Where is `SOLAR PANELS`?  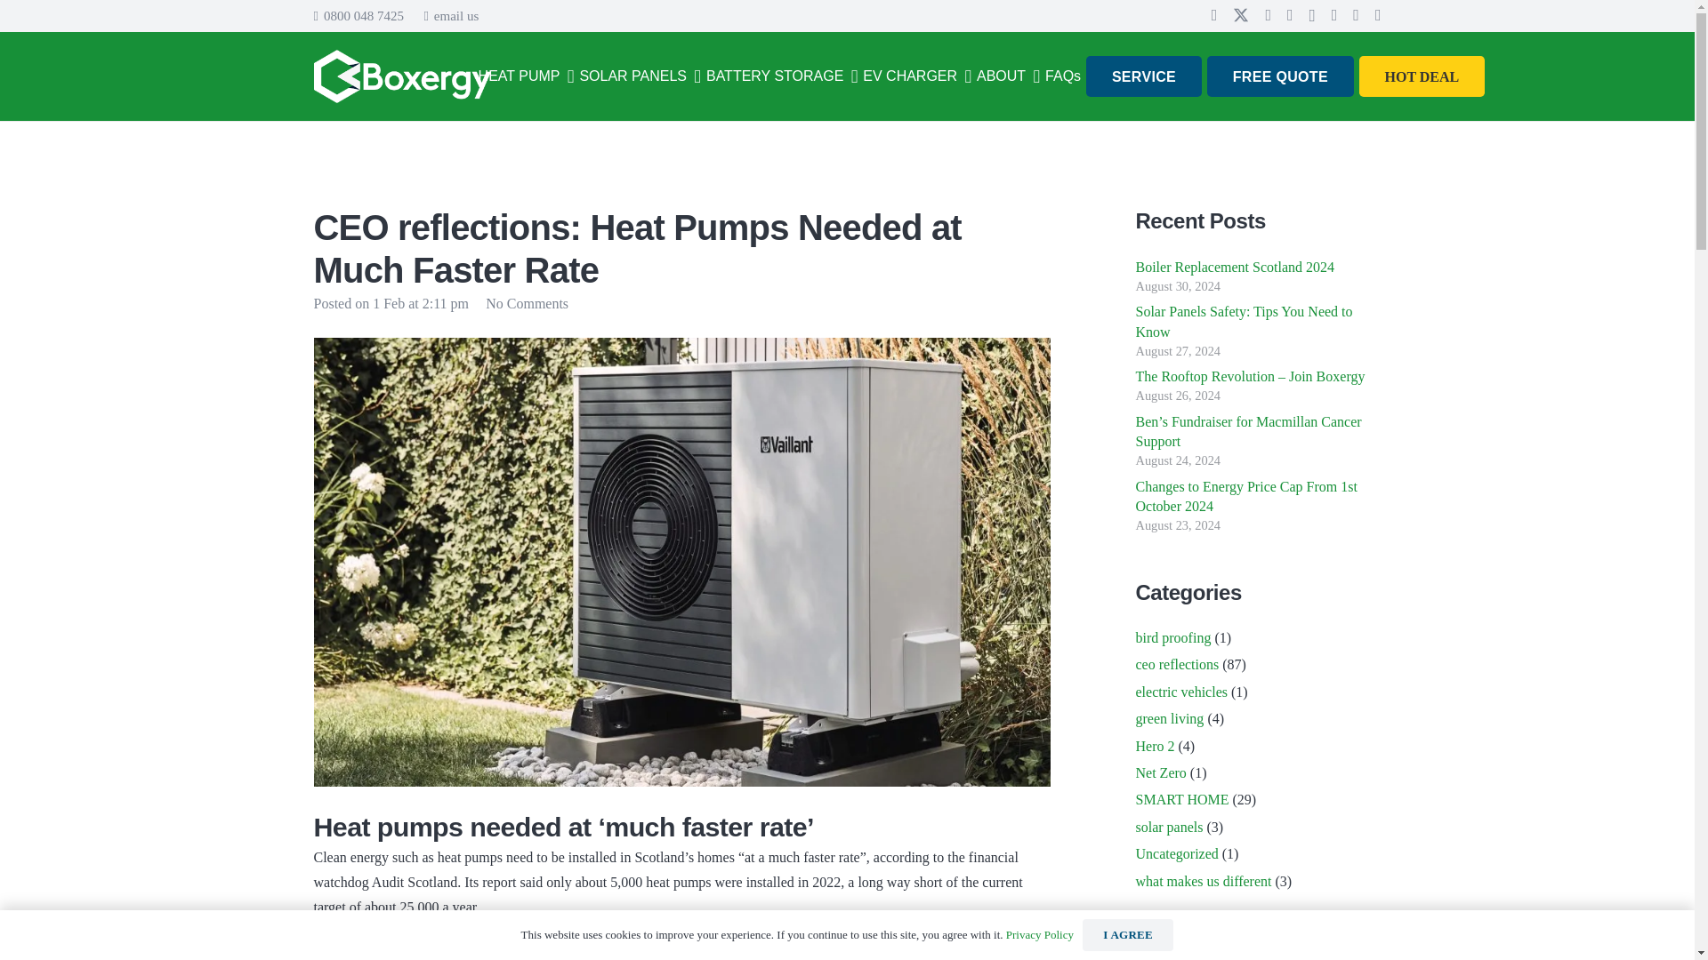
SOLAR PANELS is located at coordinates (640, 76).